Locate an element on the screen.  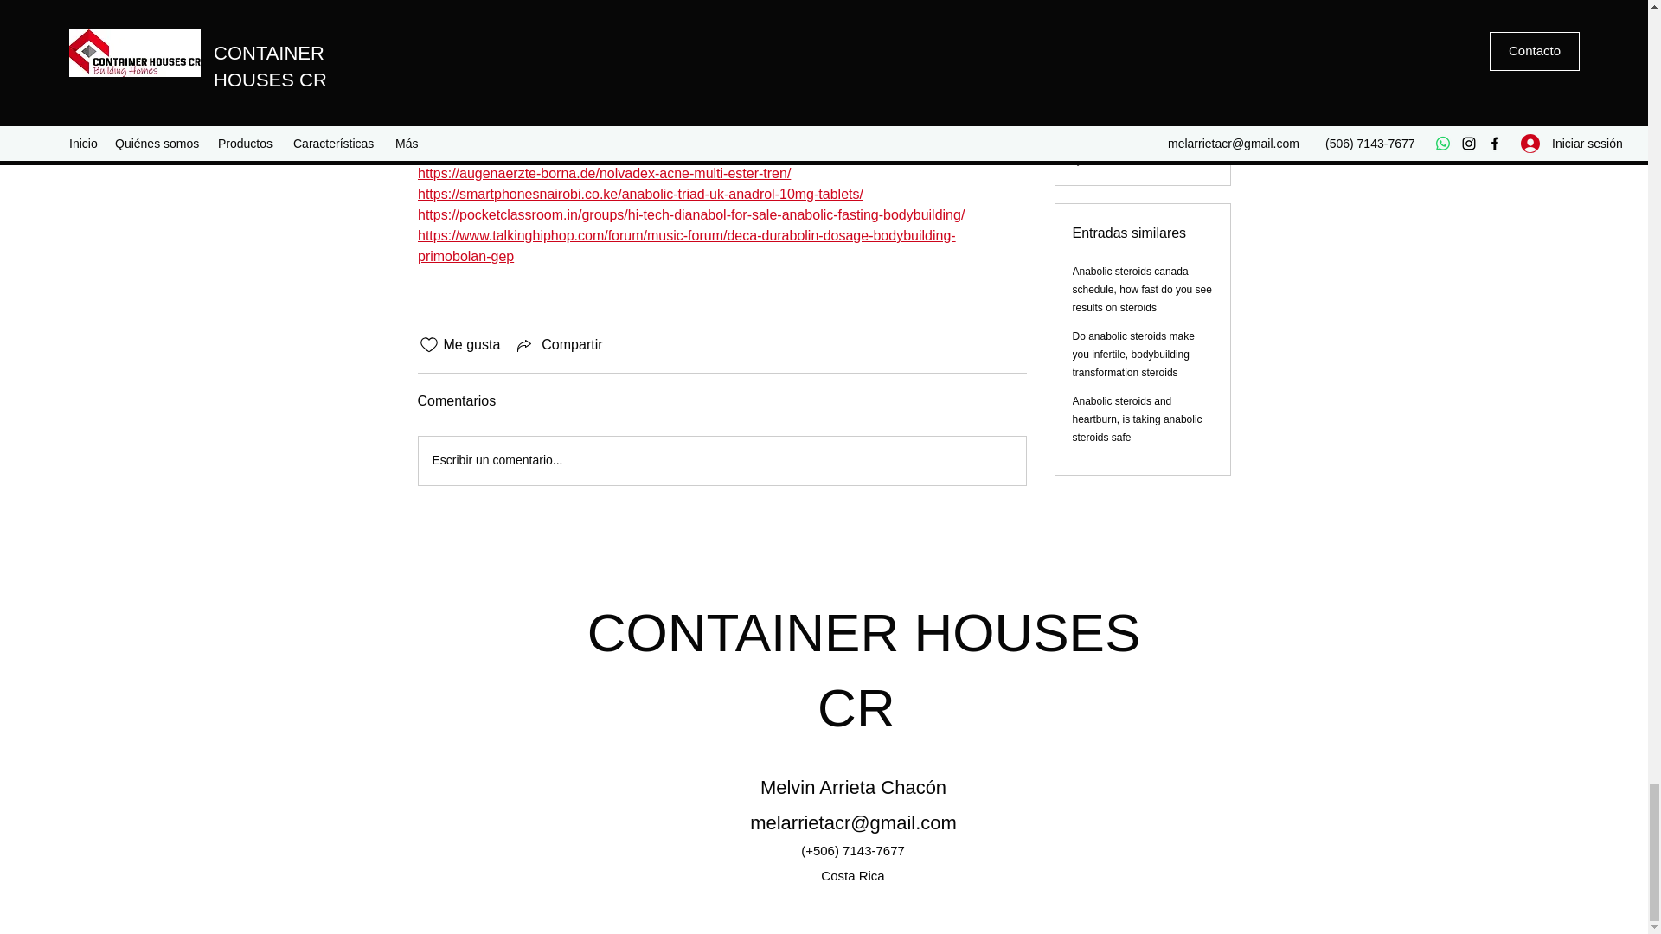
CONTAINER HOUSES CR  is located at coordinates (864, 669).